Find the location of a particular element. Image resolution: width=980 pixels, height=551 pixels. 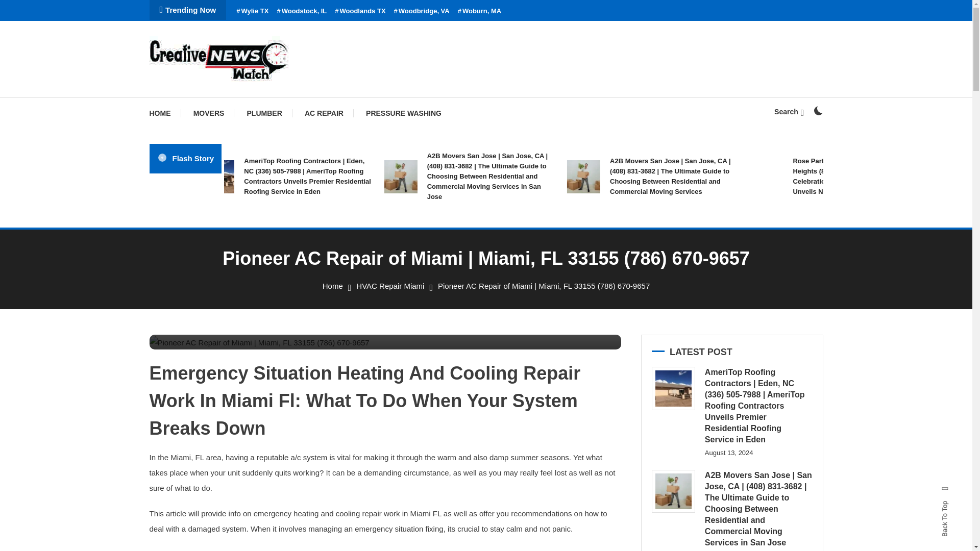

Woodstock, IL is located at coordinates (301, 11).